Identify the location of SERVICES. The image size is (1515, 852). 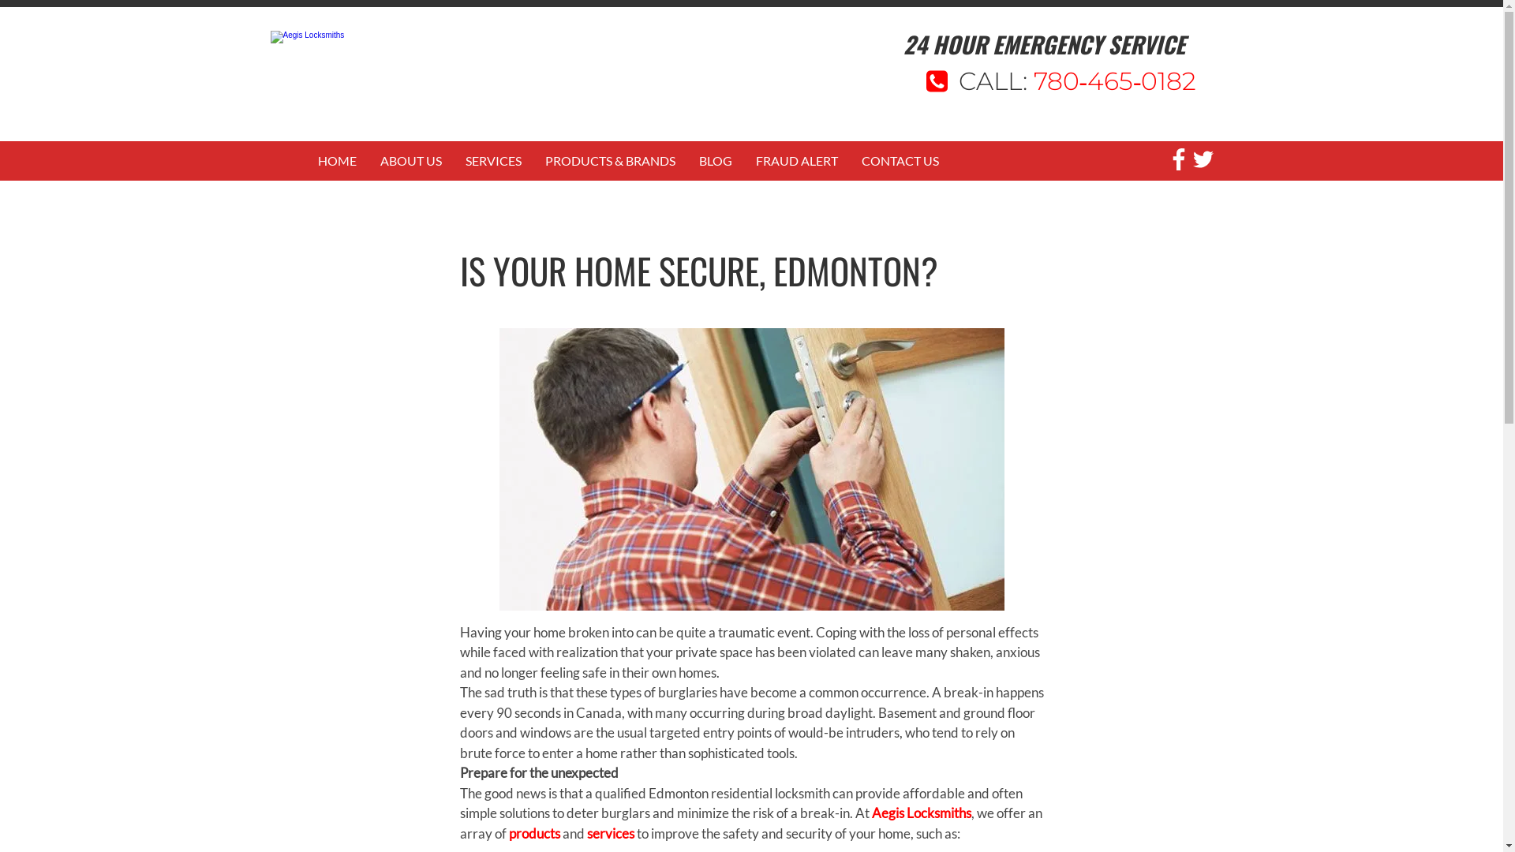
(492, 161).